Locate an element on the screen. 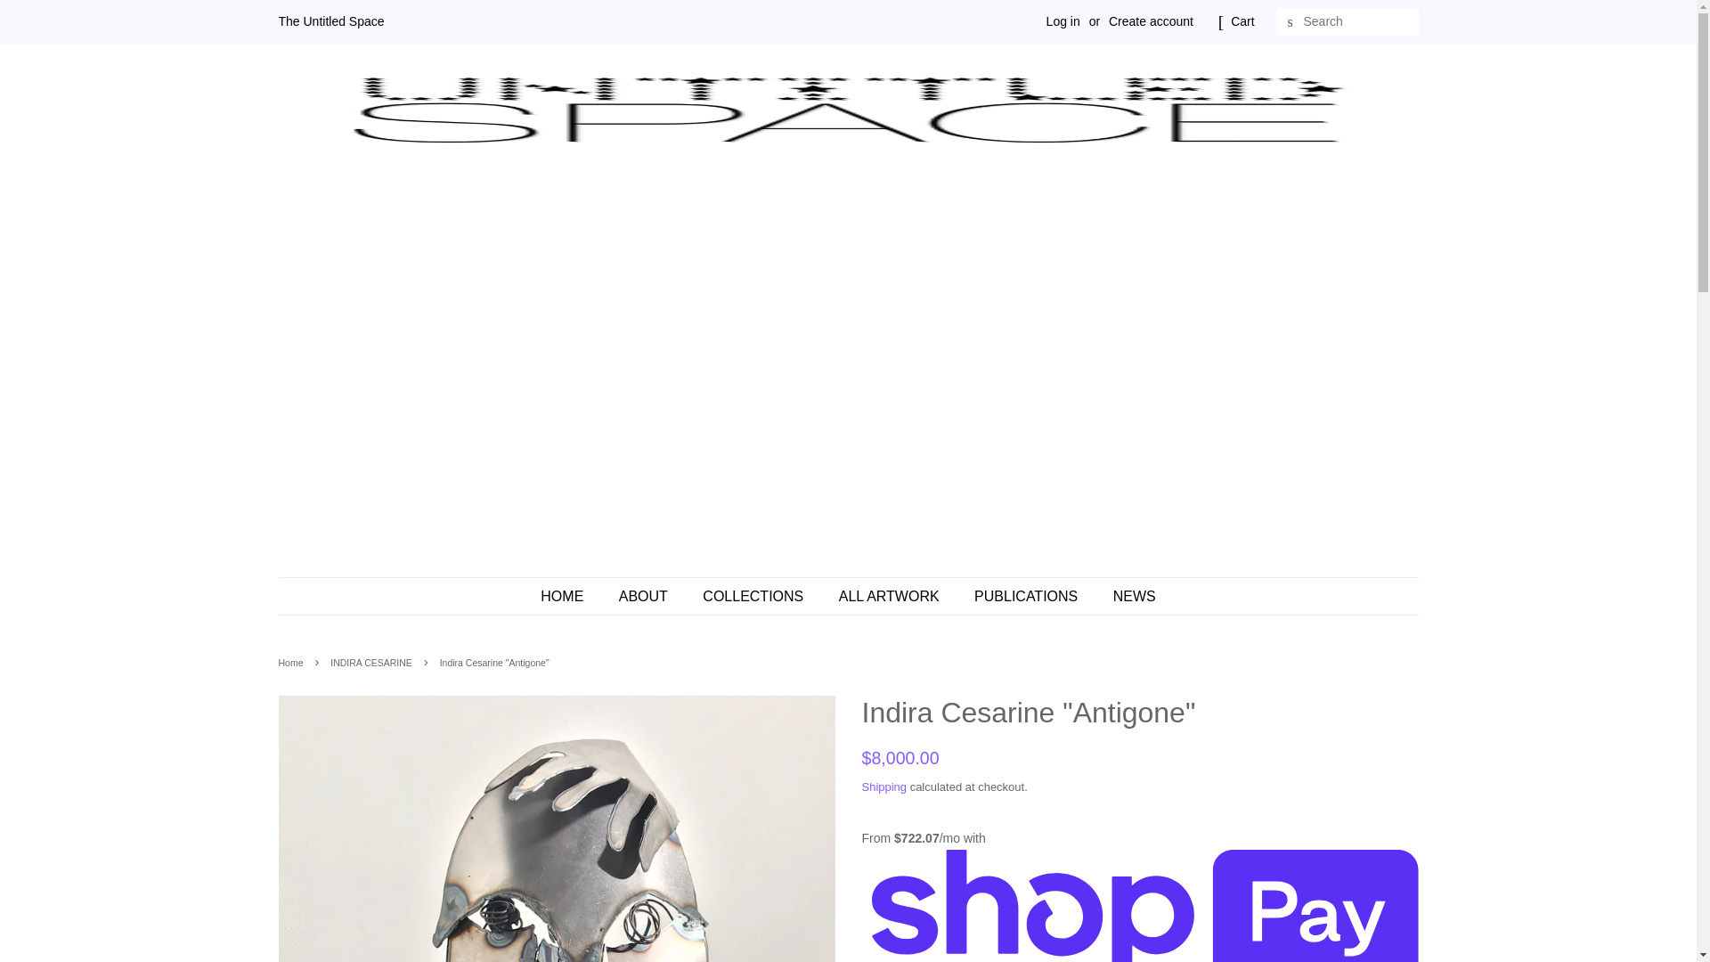 The width and height of the screenshot is (1710, 962). Home is located at coordinates (292, 662).